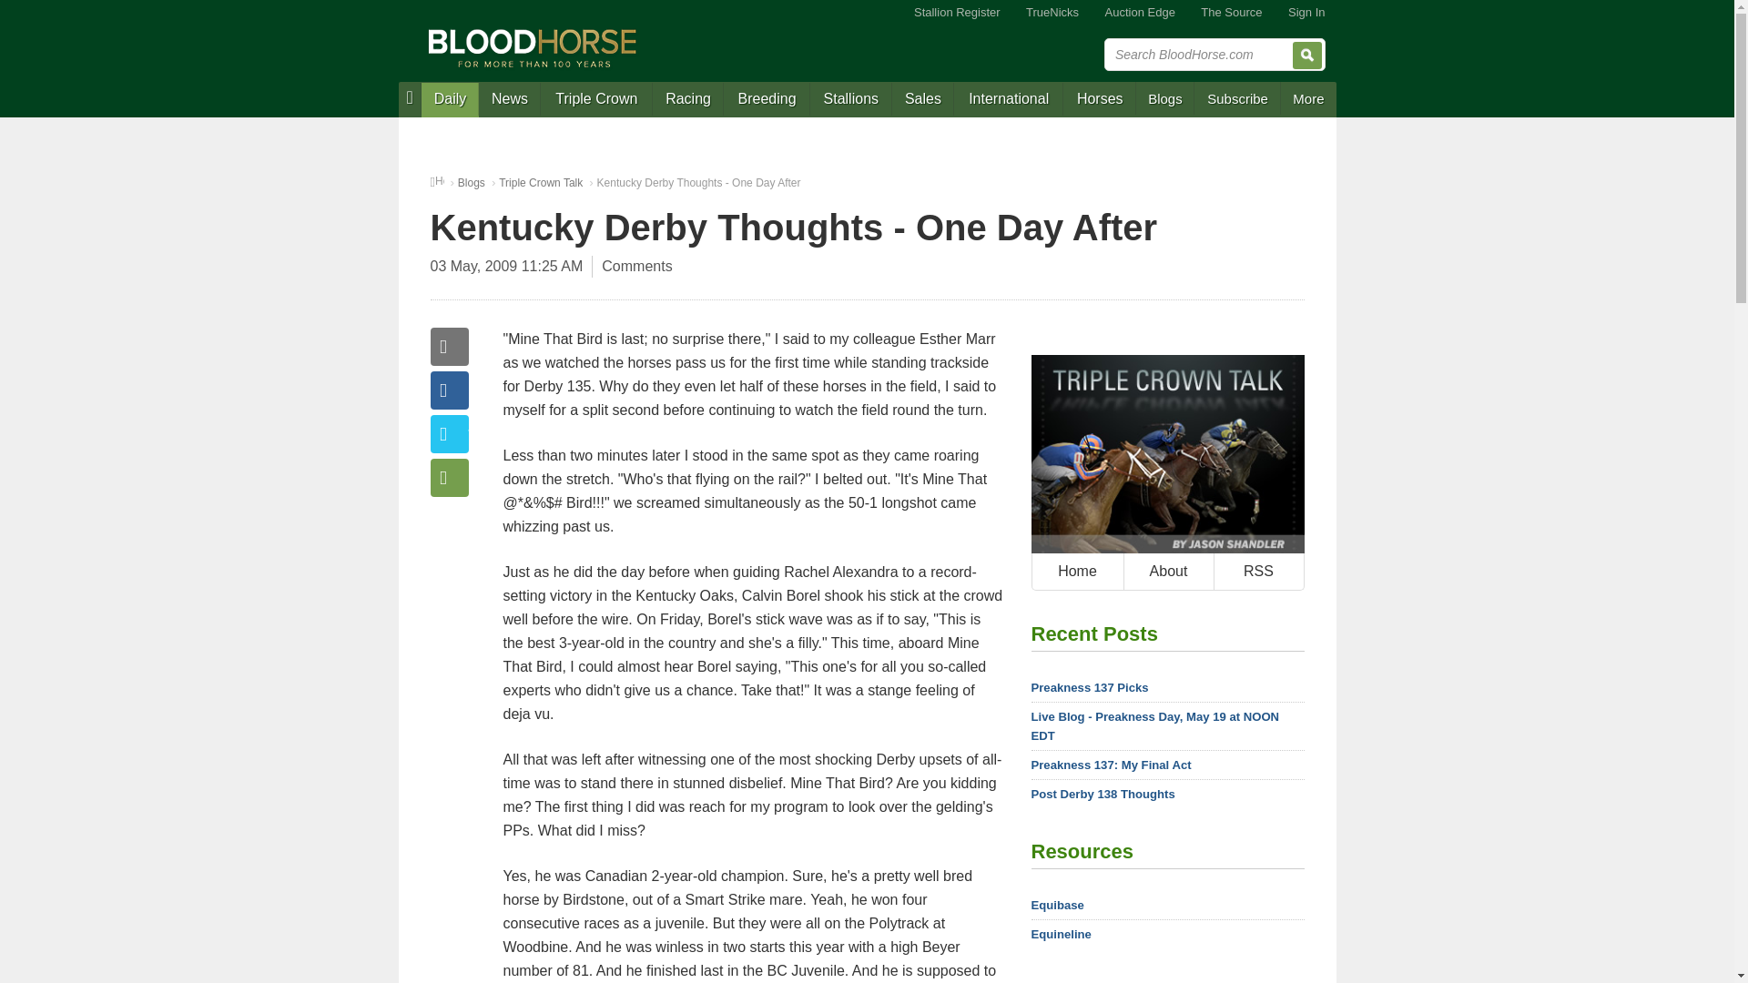  Describe the element at coordinates (1237, 98) in the screenshot. I see `Subscribe` at that location.